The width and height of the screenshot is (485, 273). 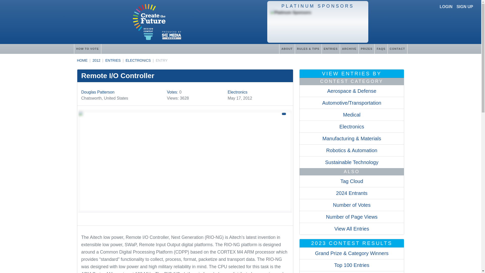 I want to click on HOW TO VOTE, so click(x=87, y=49).